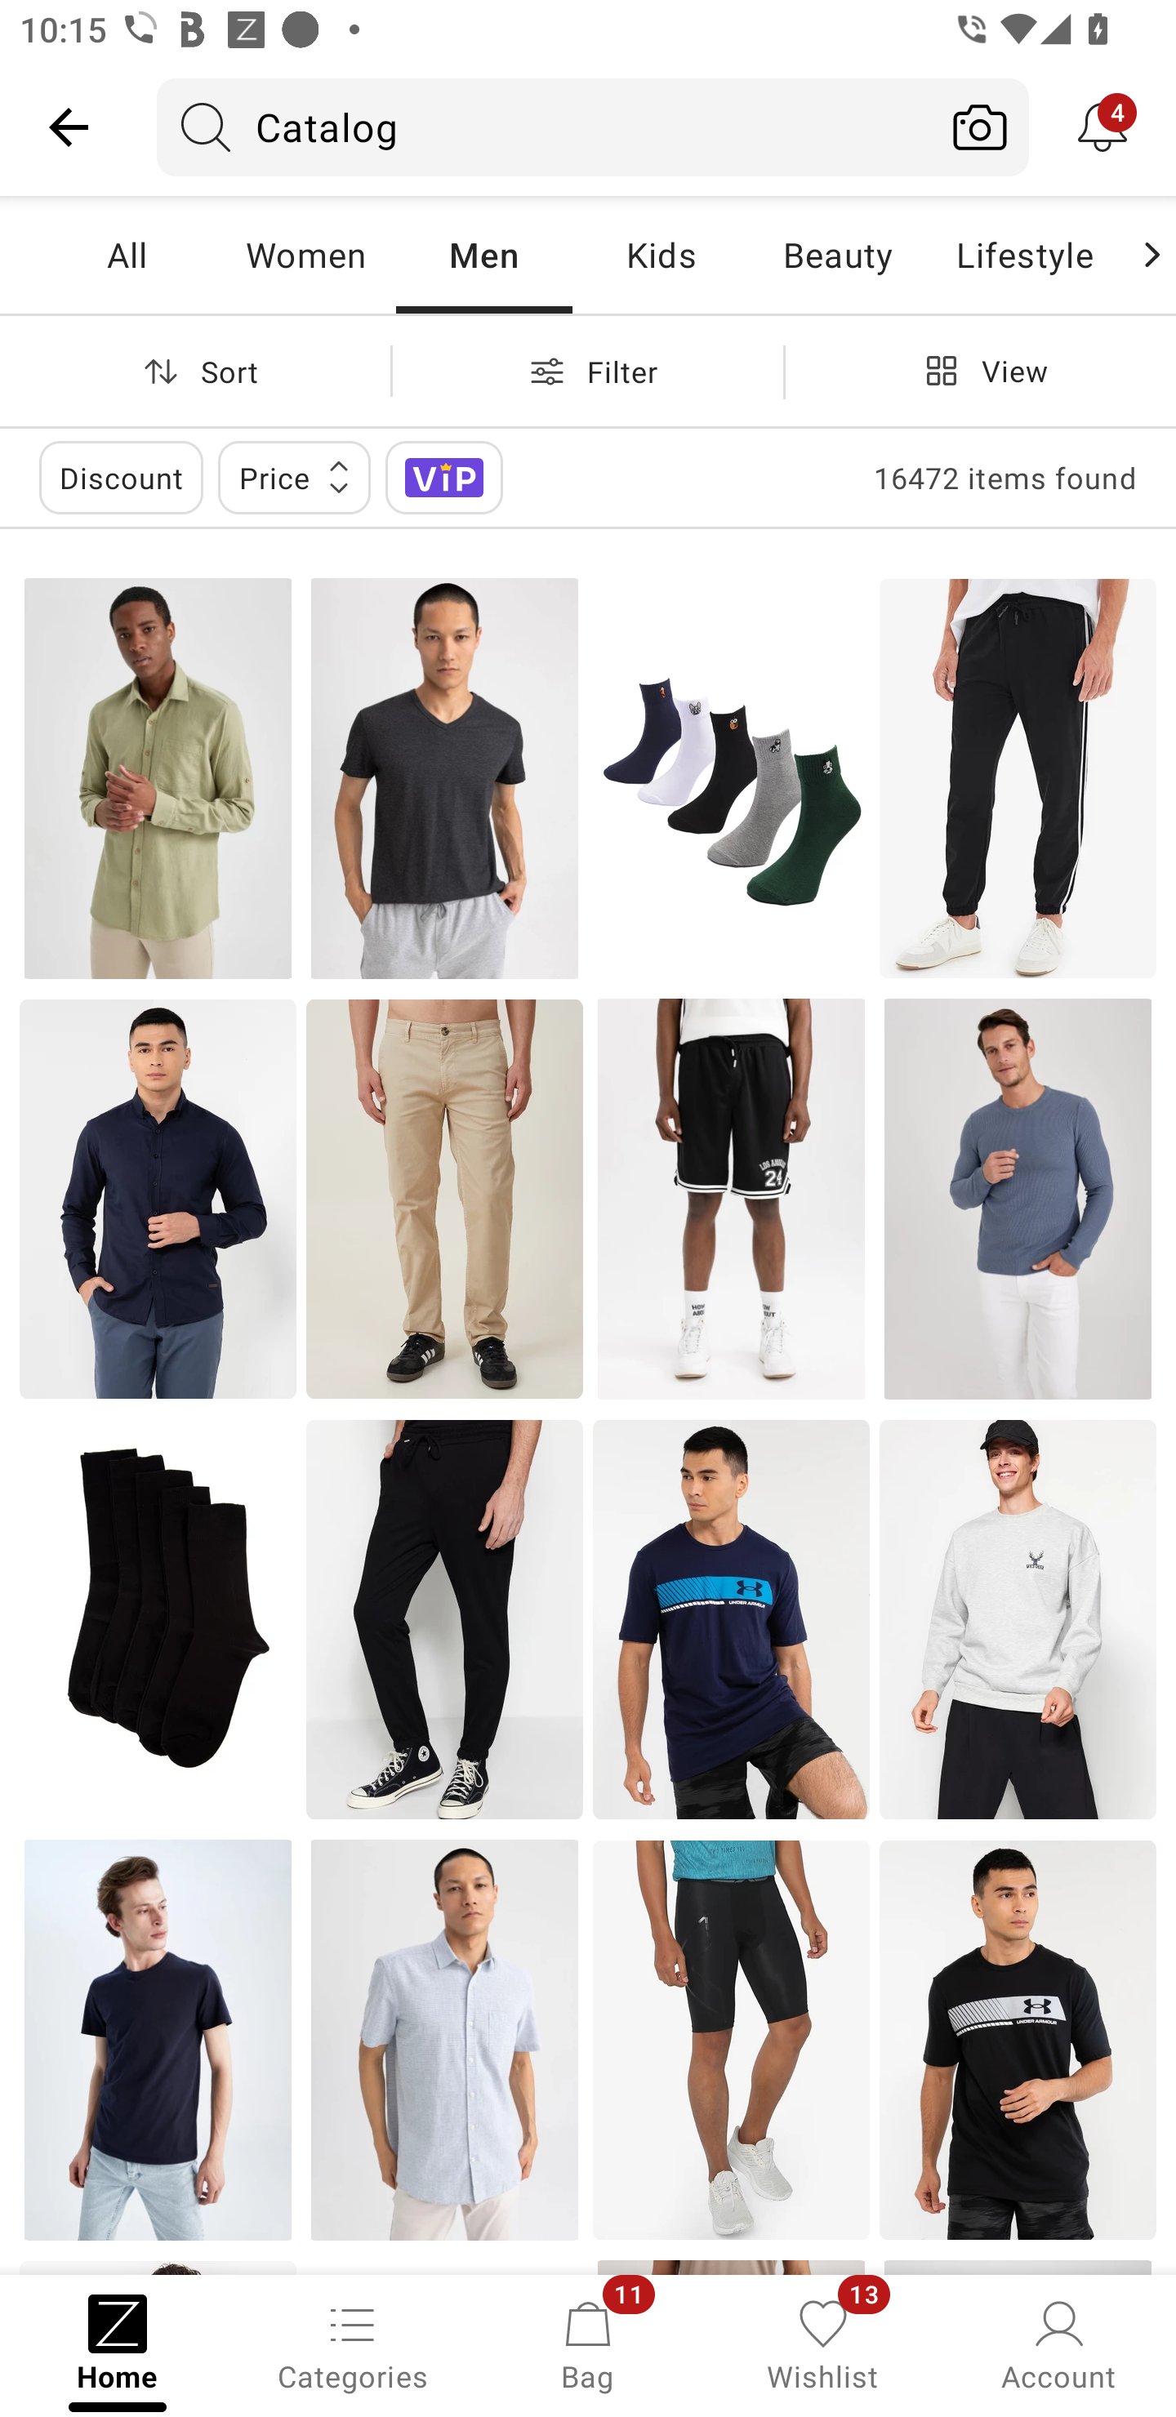  I want to click on Lifestyle, so click(1024, 255).